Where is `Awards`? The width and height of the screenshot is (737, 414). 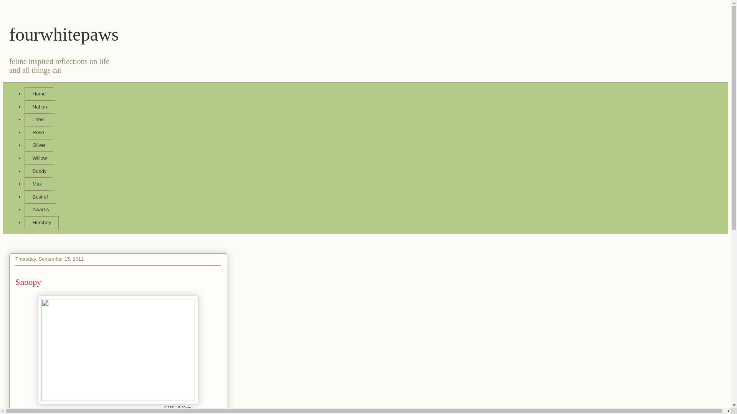
Awards is located at coordinates (40, 210).